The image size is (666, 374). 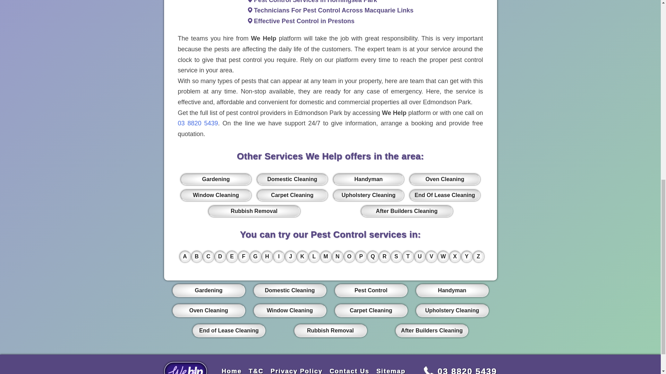 I want to click on Pest Control Services in Horningsea Park, so click(x=315, y=1).